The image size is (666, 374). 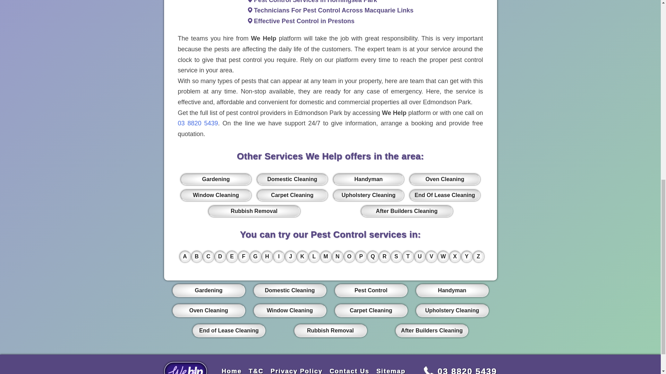 I want to click on Pest Control Services in Horningsea Park, so click(x=315, y=1).